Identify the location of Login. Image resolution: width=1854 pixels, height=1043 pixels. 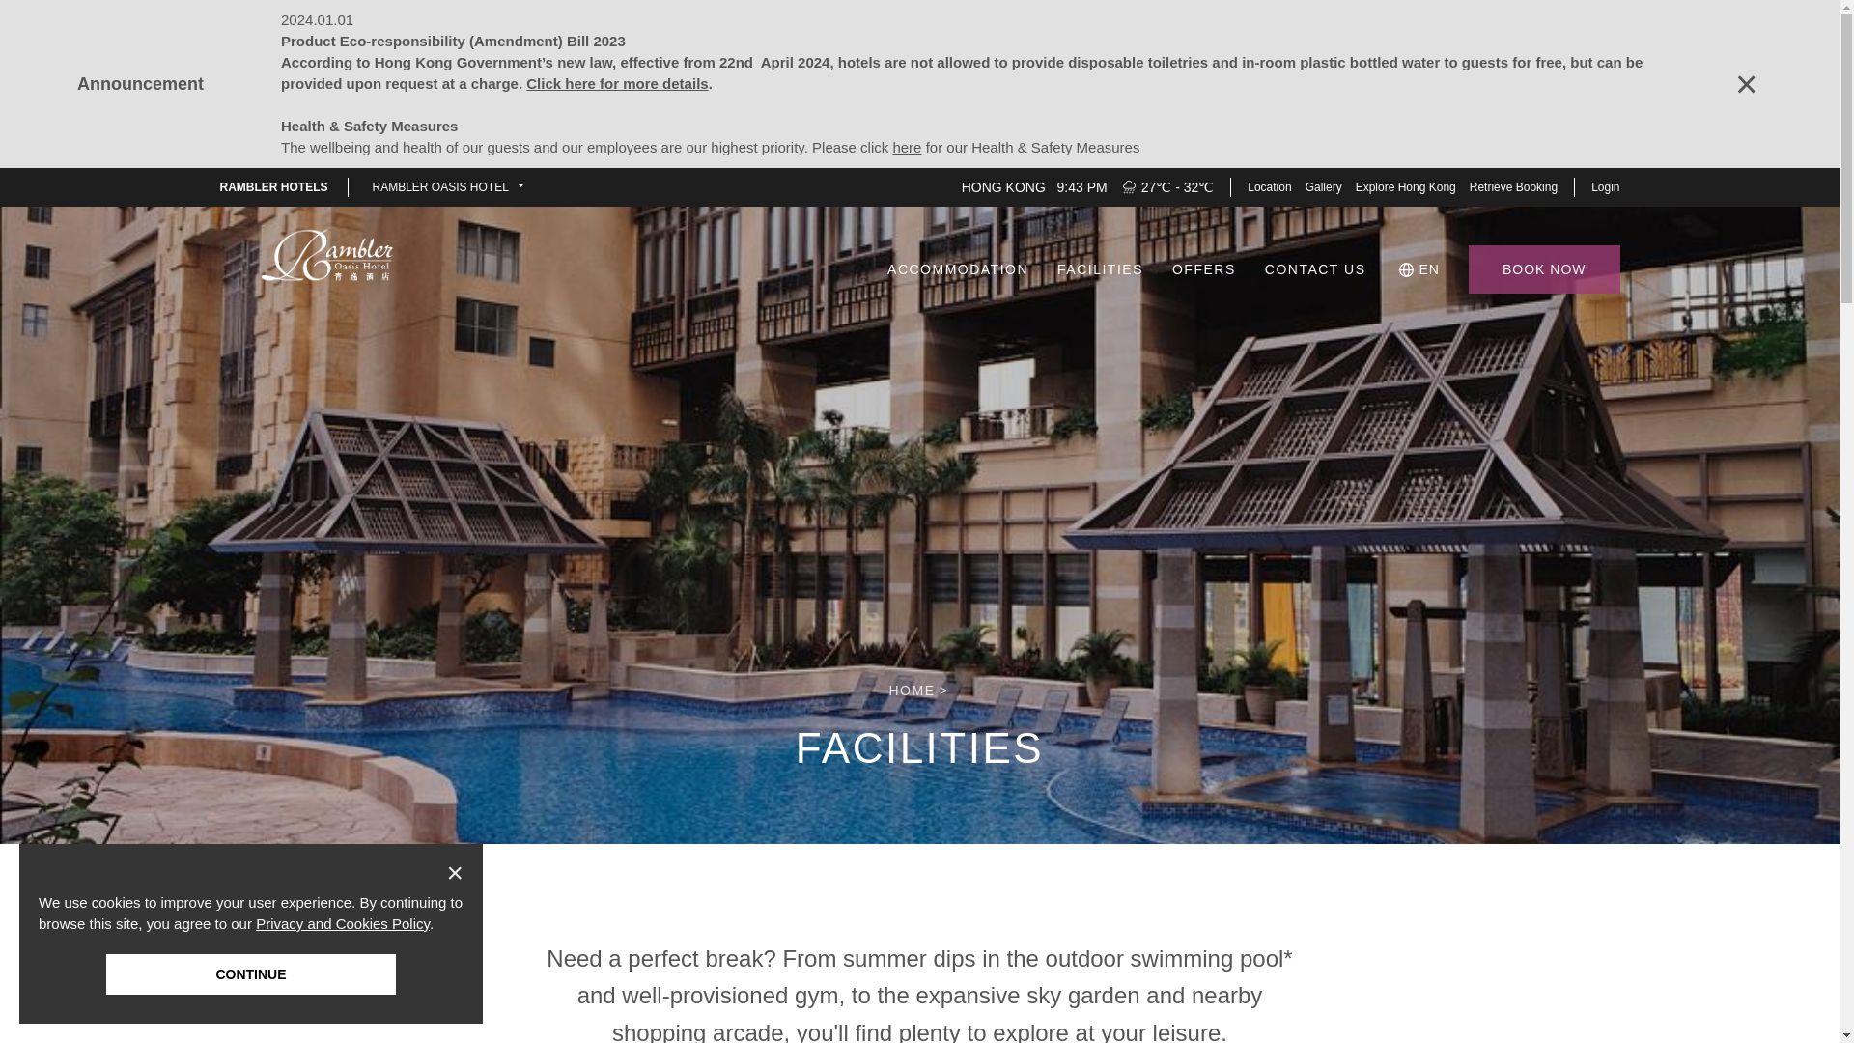
(1607, 186).